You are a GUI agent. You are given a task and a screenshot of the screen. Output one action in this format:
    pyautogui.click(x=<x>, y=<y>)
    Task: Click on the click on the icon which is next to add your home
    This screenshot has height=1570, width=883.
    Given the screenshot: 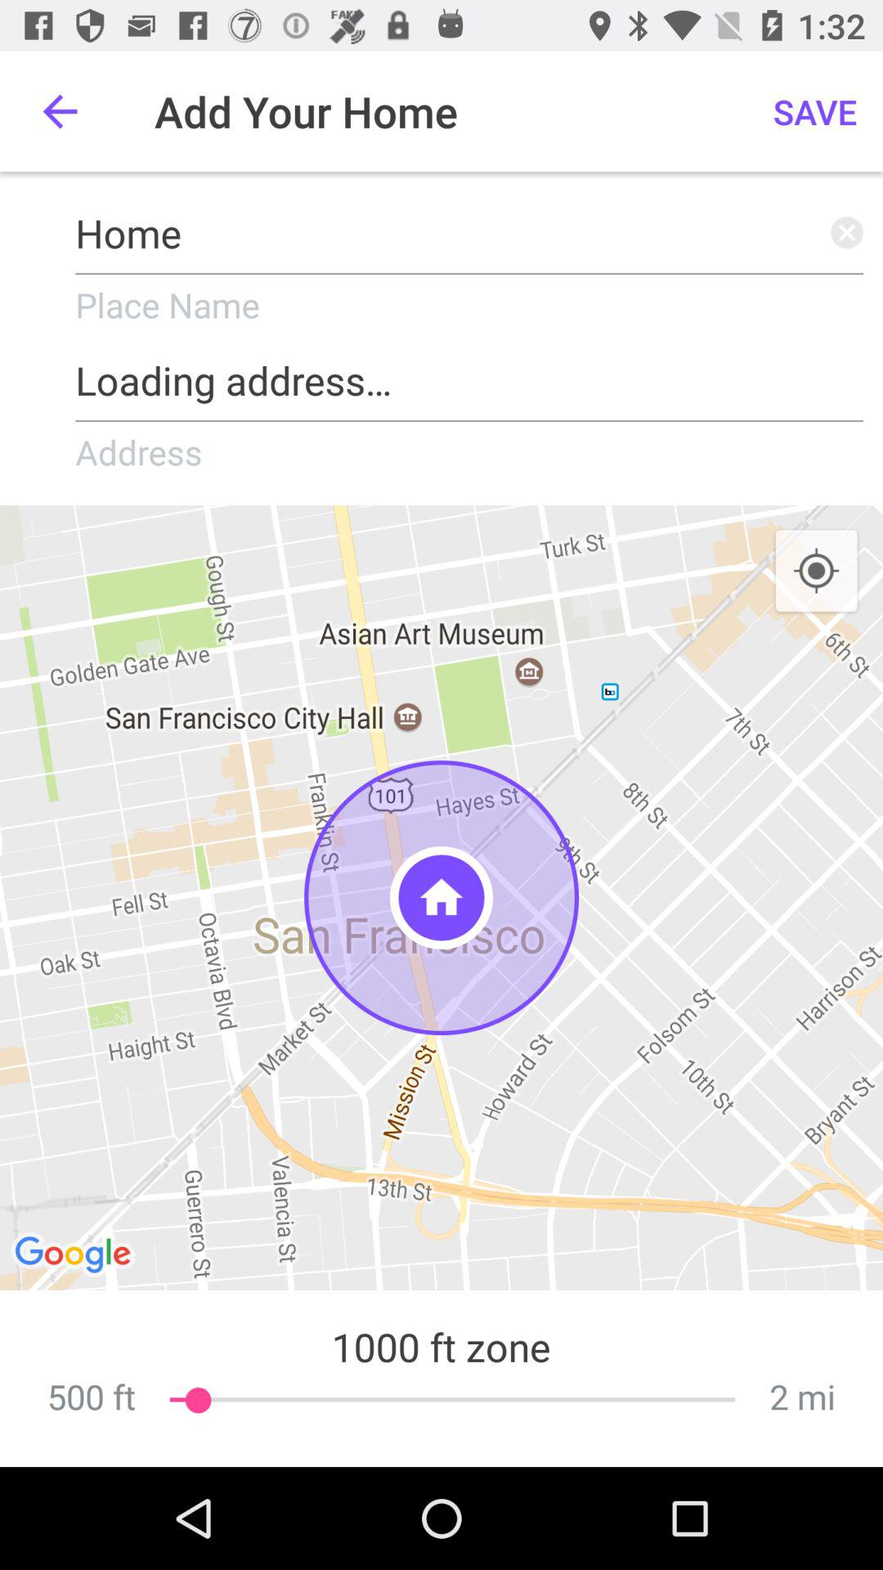 What is the action you would take?
    pyautogui.click(x=814, y=111)
    